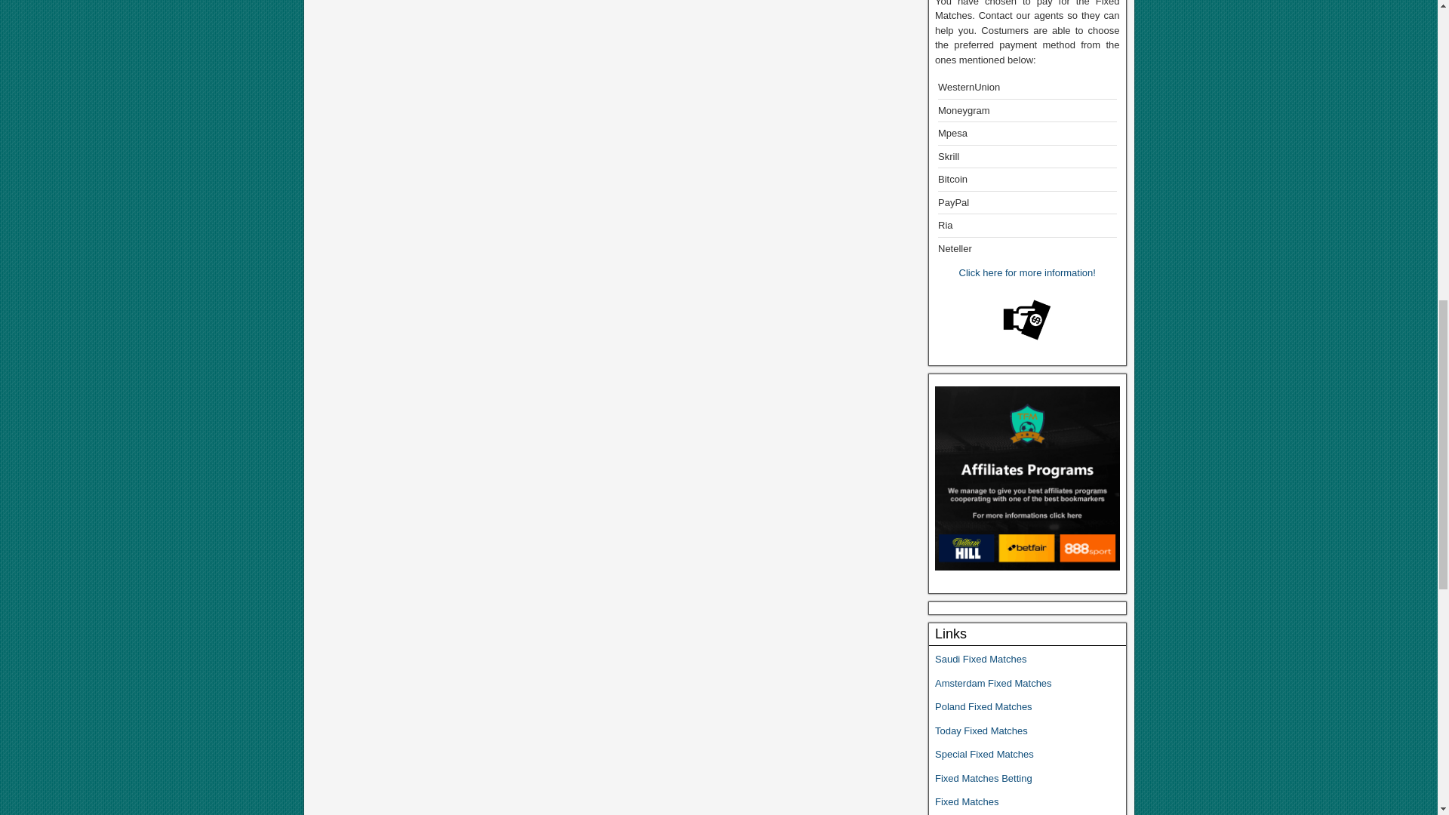 This screenshot has width=1449, height=815. I want to click on Saudi Fixed Matches, so click(980, 660).